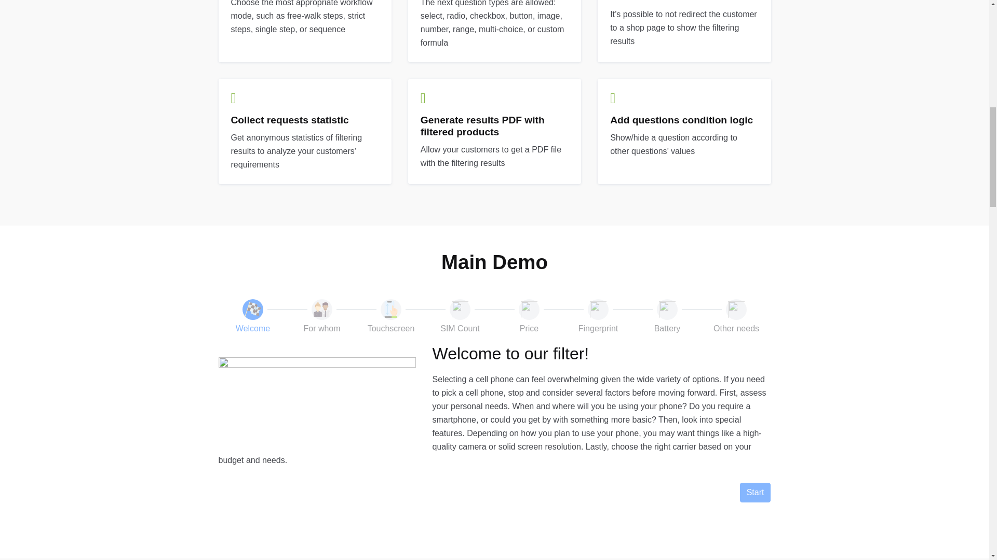 The width and height of the screenshot is (997, 560). What do you see at coordinates (736, 317) in the screenshot?
I see `Other needs` at bounding box center [736, 317].